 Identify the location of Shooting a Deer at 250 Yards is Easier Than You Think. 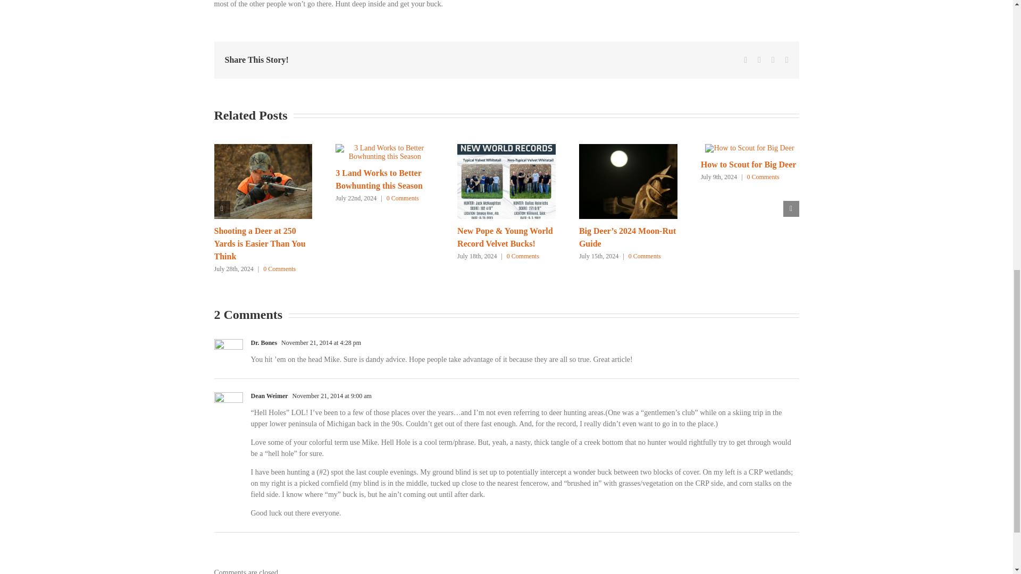
(260, 243).